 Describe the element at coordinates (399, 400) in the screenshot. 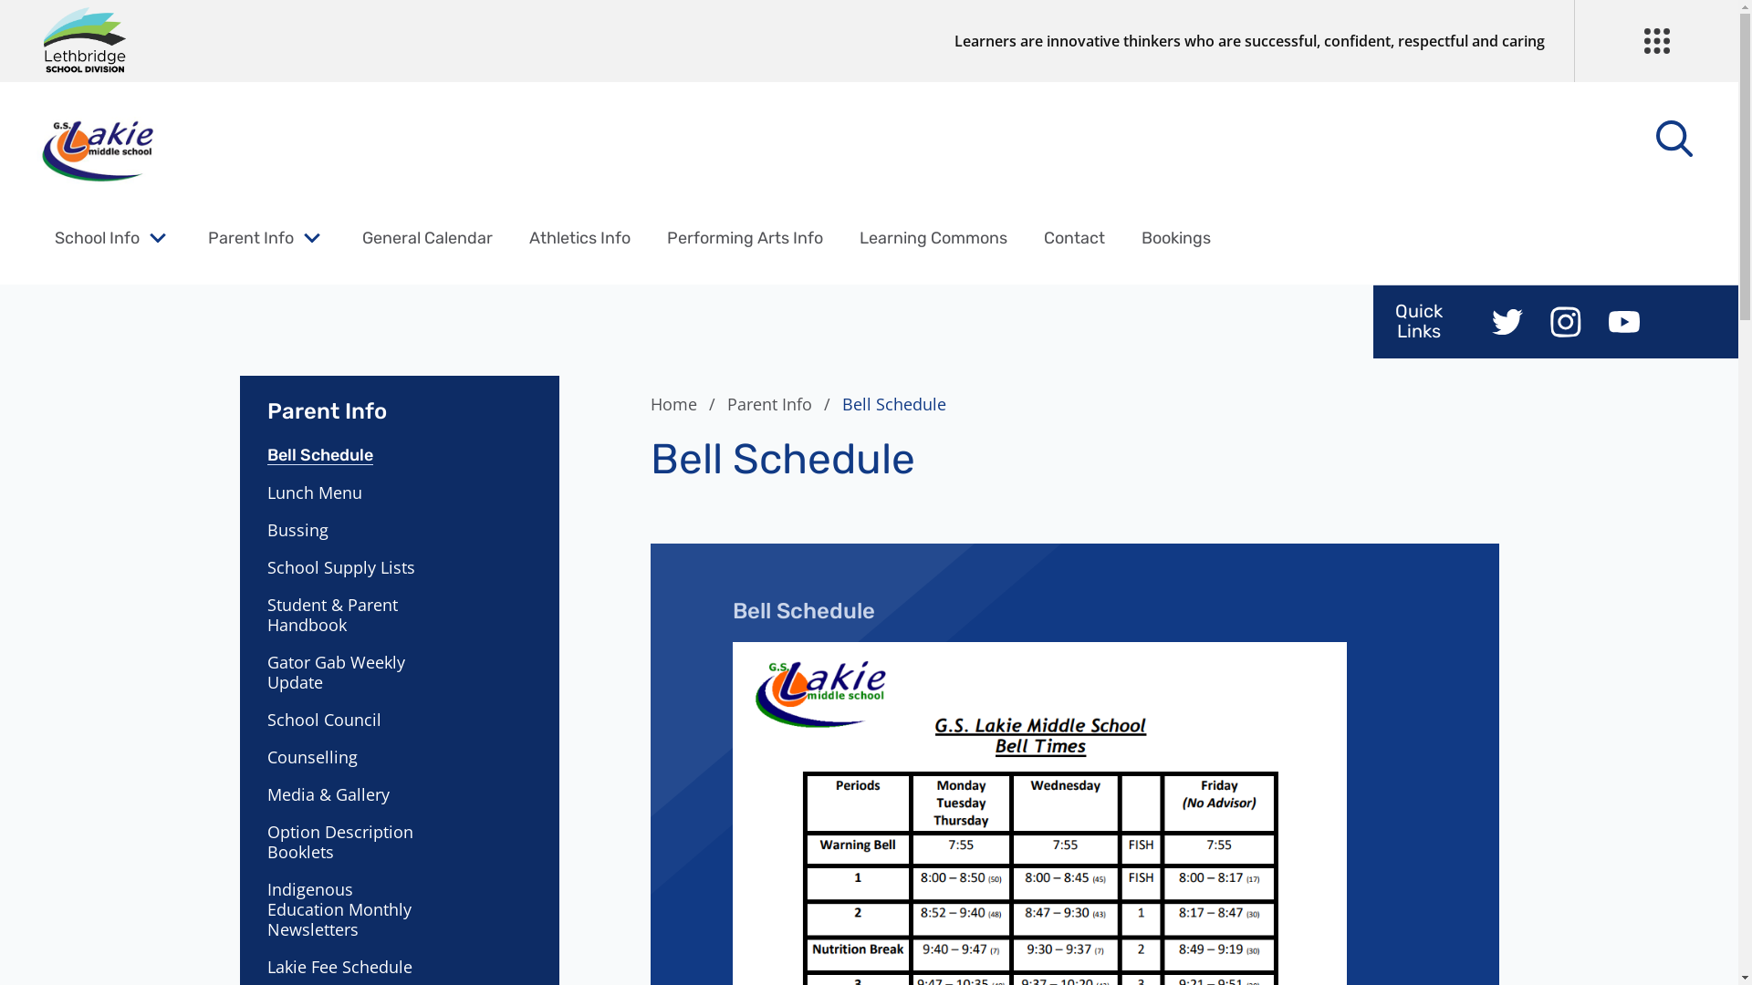

I see `Parent Info` at that location.